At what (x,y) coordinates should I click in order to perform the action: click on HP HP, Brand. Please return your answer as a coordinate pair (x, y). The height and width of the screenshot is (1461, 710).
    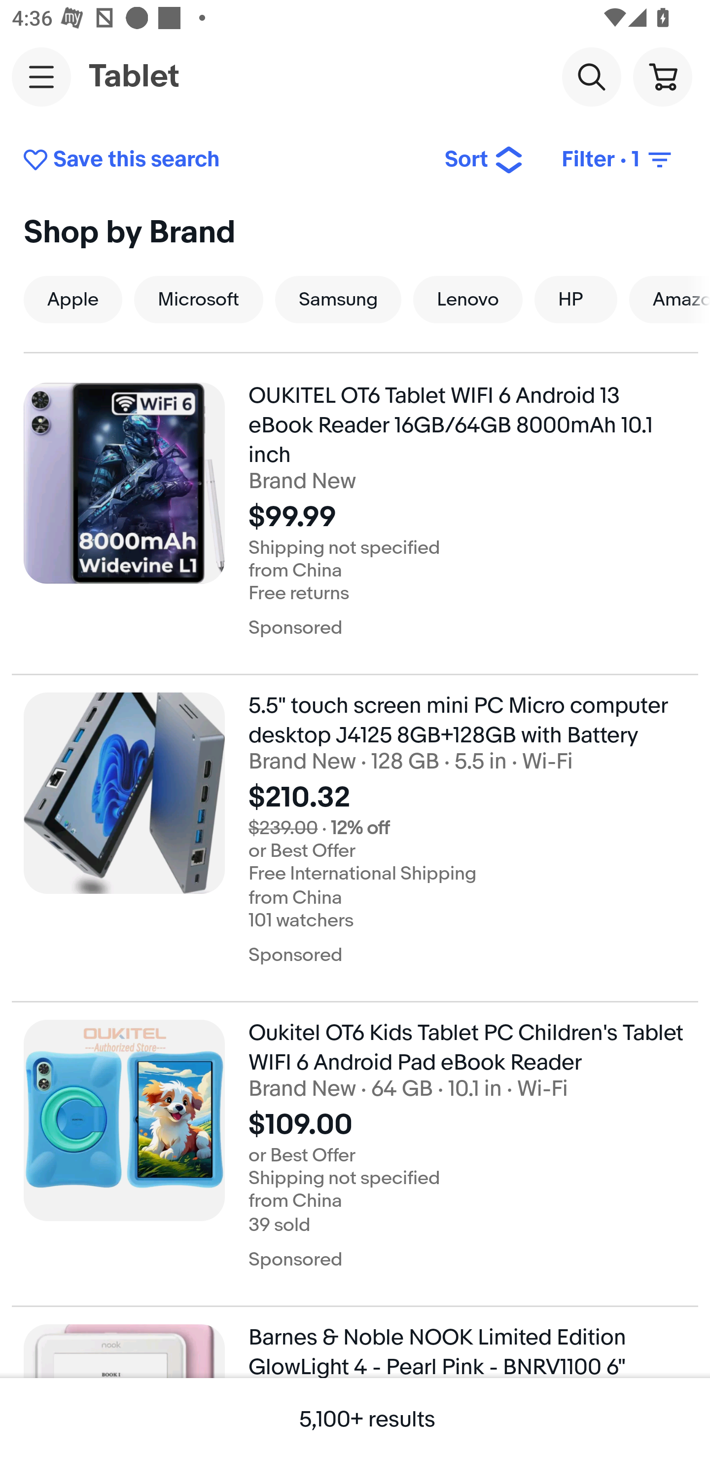
    Looking at the image, I should click on (576, 299).